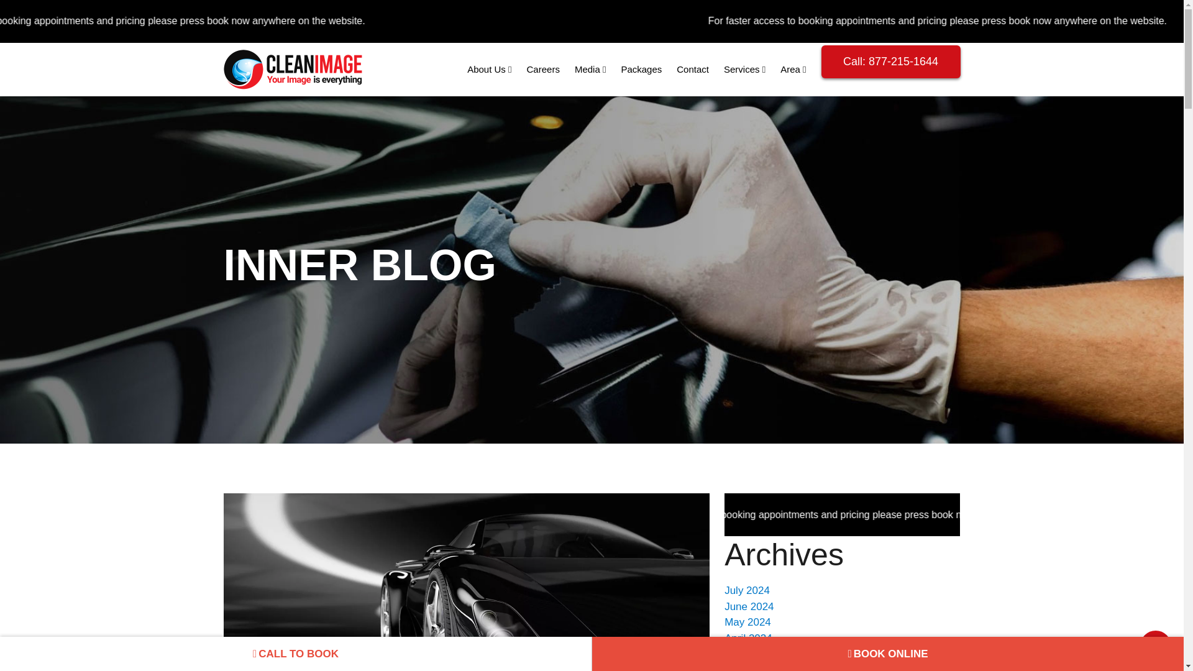 The image size is (1193, 671). I want to click on Packages, so click(641, 70).